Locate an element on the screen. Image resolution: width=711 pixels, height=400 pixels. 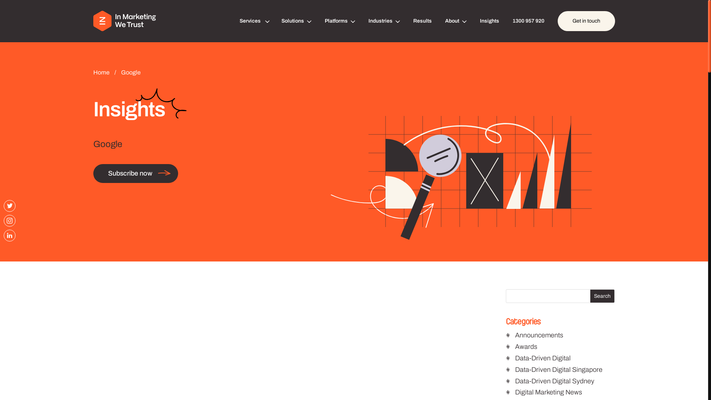
1300 957 920 is located at coordinates (528, 21).